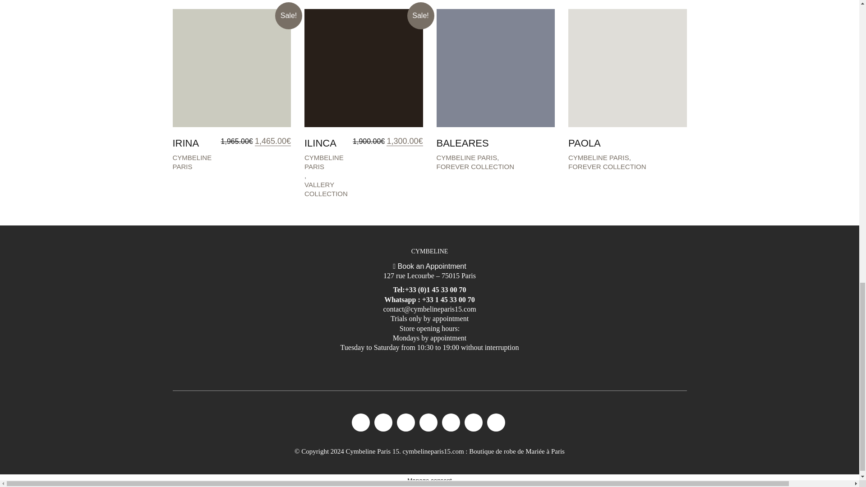 The height and width of the screenshot is (487, 866). I want to click on YouTube, so click(405, 422).